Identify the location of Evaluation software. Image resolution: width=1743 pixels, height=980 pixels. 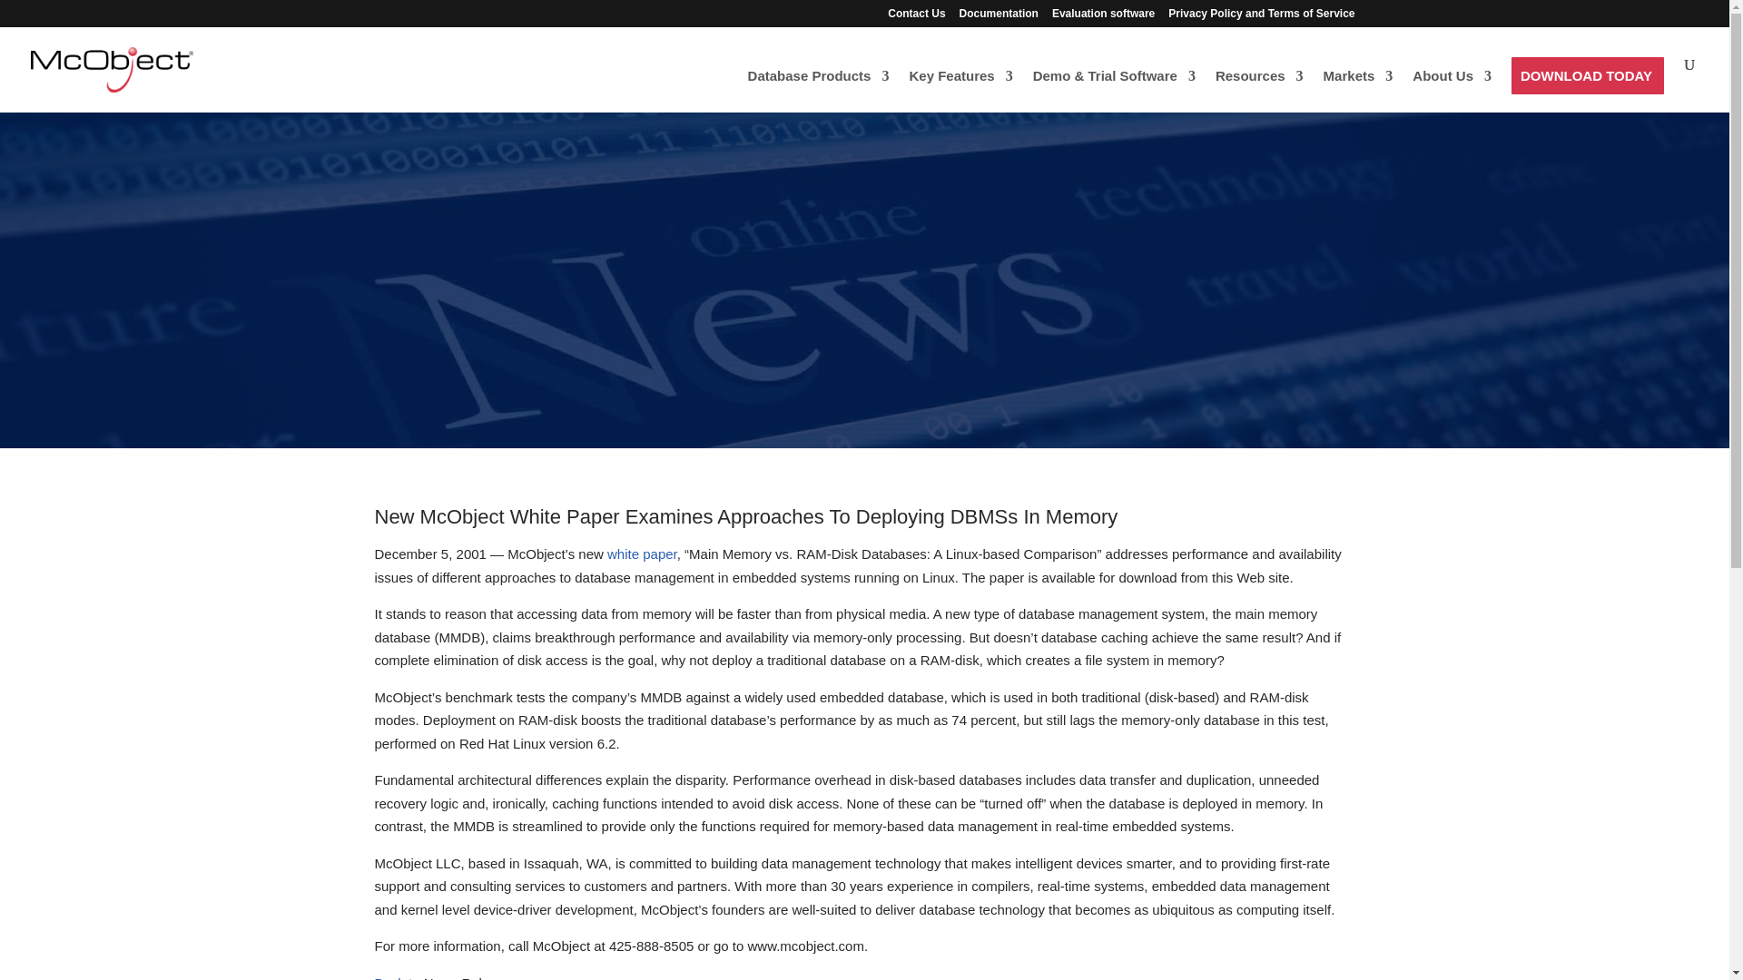
(1103, 17).